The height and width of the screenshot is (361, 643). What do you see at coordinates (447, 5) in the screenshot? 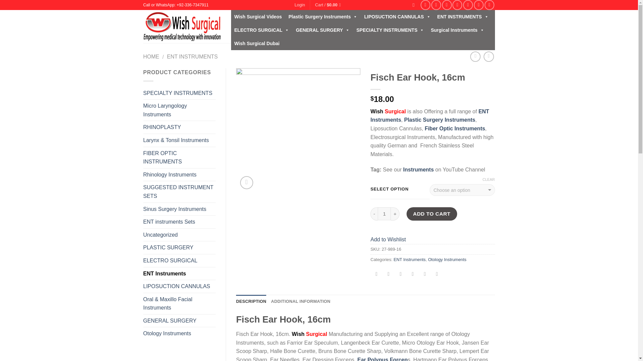
I see `Follow on Twitter` at bounding box center [447, 5].